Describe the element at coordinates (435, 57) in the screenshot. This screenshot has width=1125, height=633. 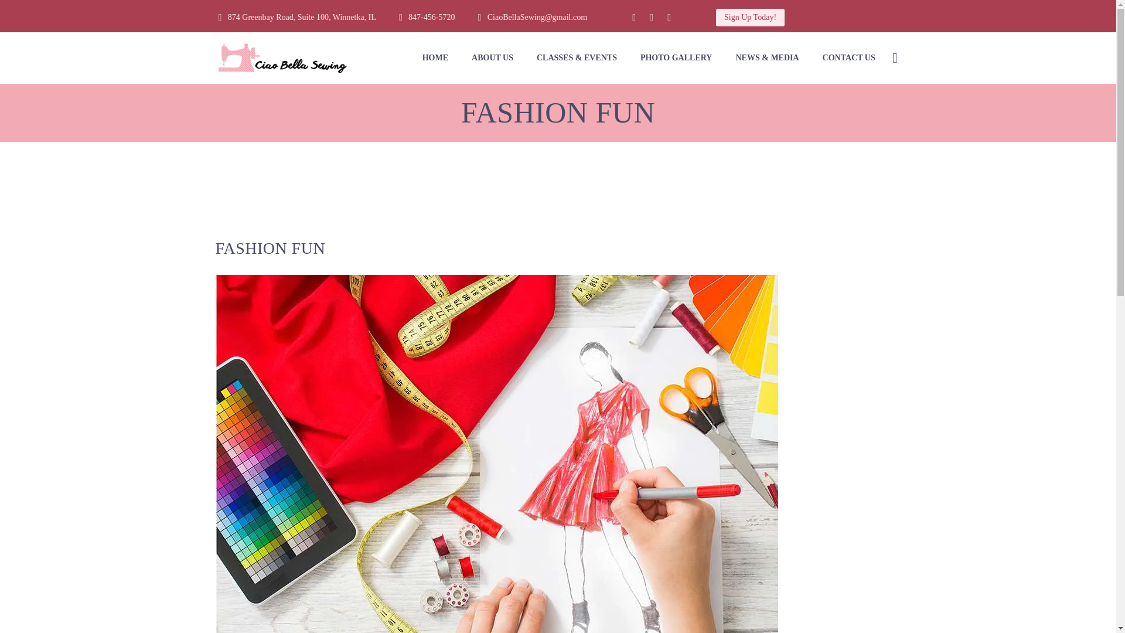
I see `HOME` at that location.